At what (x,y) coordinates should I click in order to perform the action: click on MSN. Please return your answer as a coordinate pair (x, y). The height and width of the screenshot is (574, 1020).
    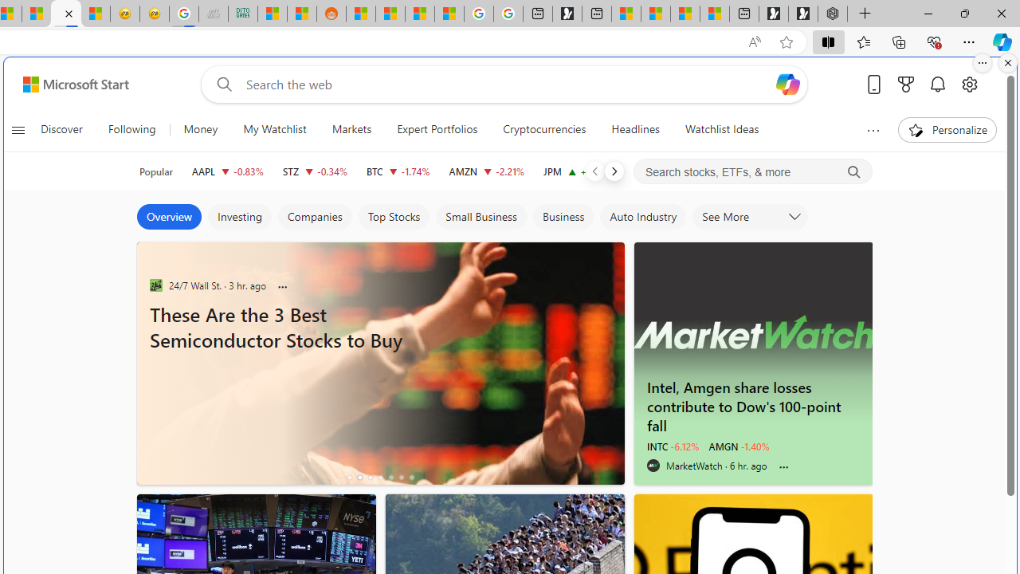
    Looking at the image, I should click on (66, 14).